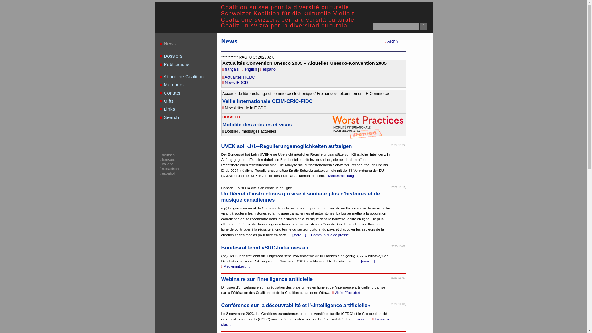 The image size is (592, 333). I want to click on deutsch, so click(167, 155).